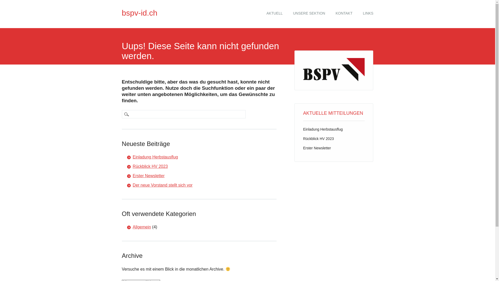  Describe the element at coordinates (155, 157) in the screenshot. I see `Einladung Herbstausflug` at that location.